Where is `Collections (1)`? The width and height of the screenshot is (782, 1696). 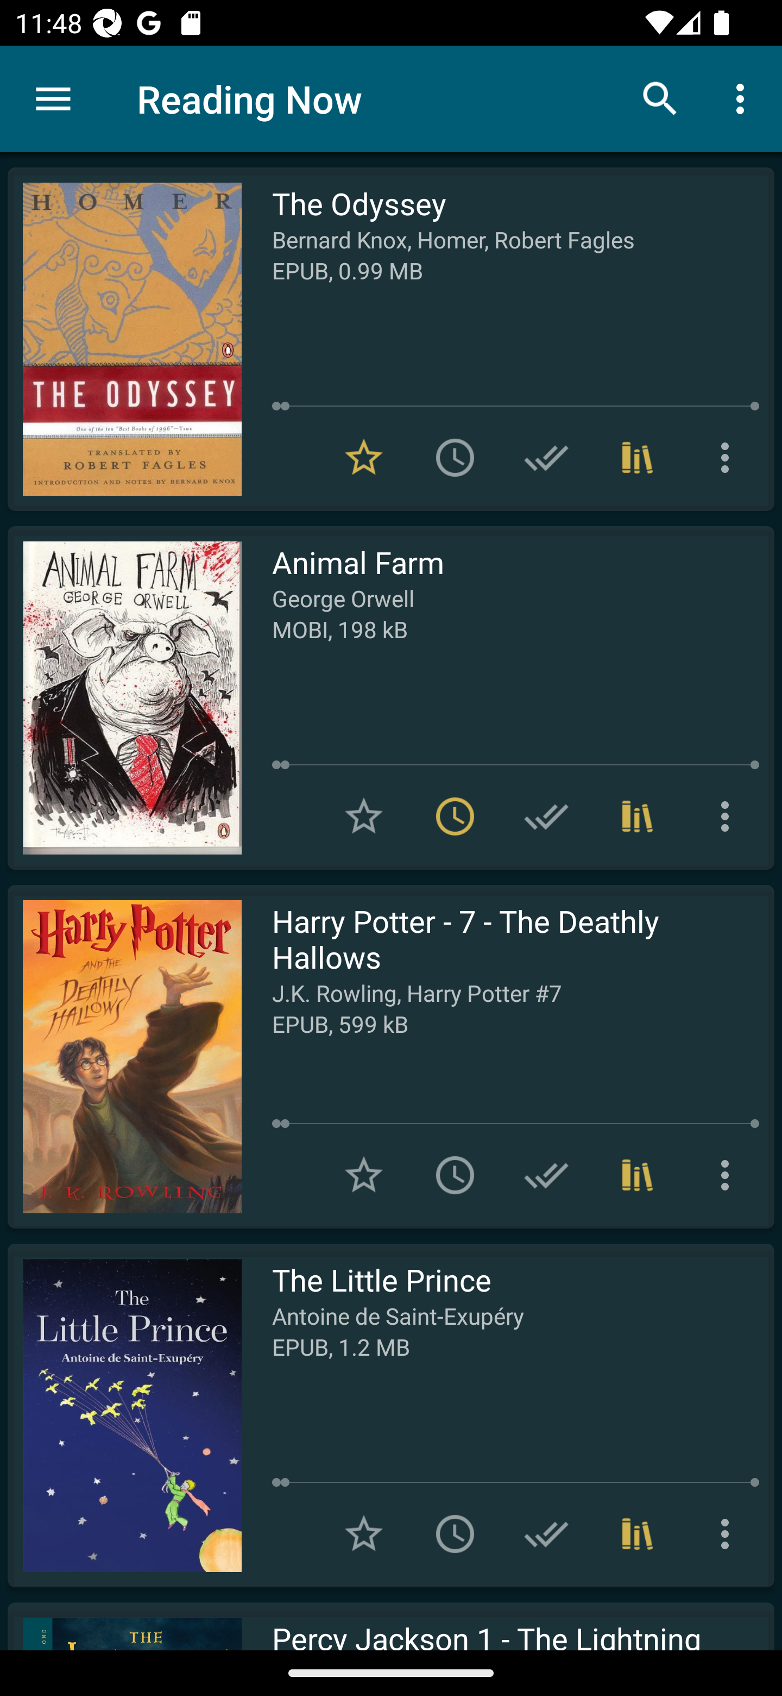
Collections (1) is located at coordinates (638, 1175).